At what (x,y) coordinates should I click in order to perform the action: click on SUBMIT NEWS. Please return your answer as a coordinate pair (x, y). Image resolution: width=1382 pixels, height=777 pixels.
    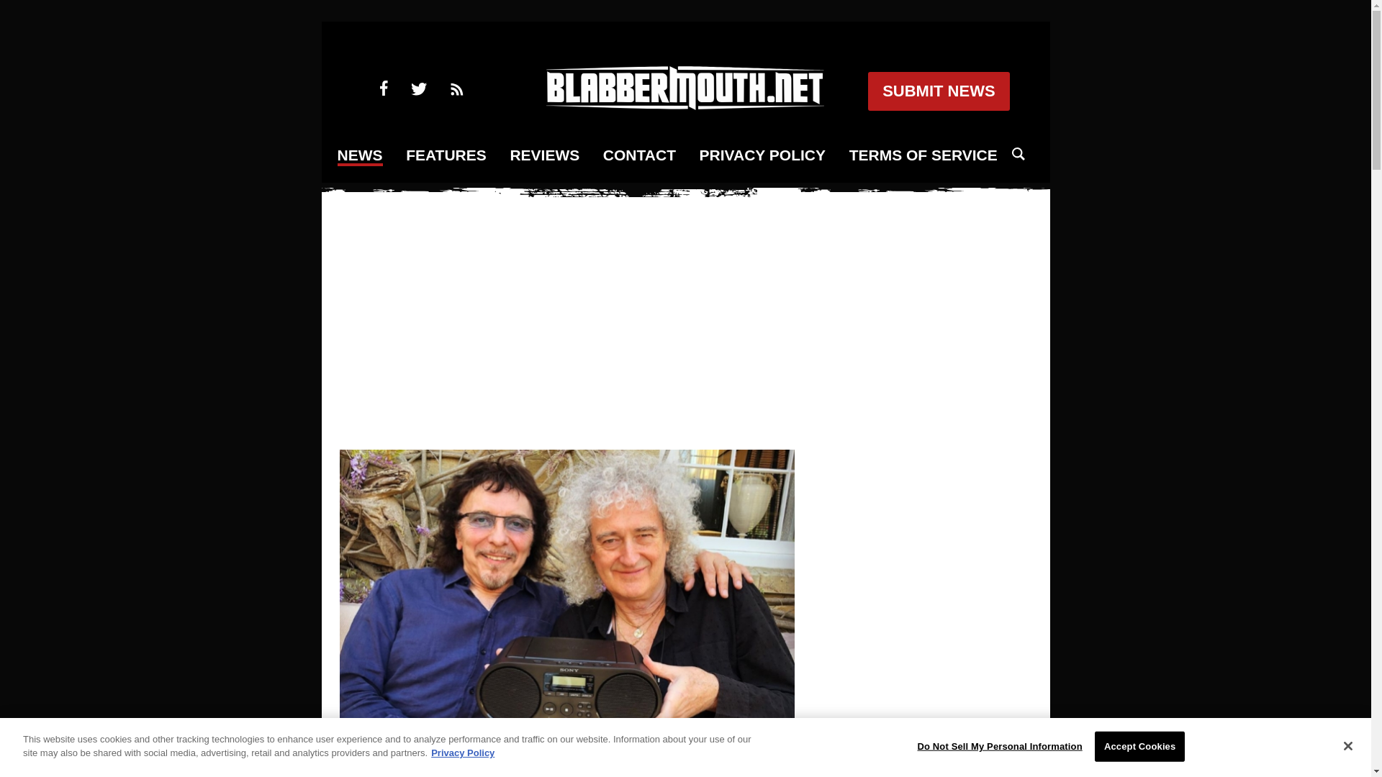
    Looking at the image, I should click on (938, 91).